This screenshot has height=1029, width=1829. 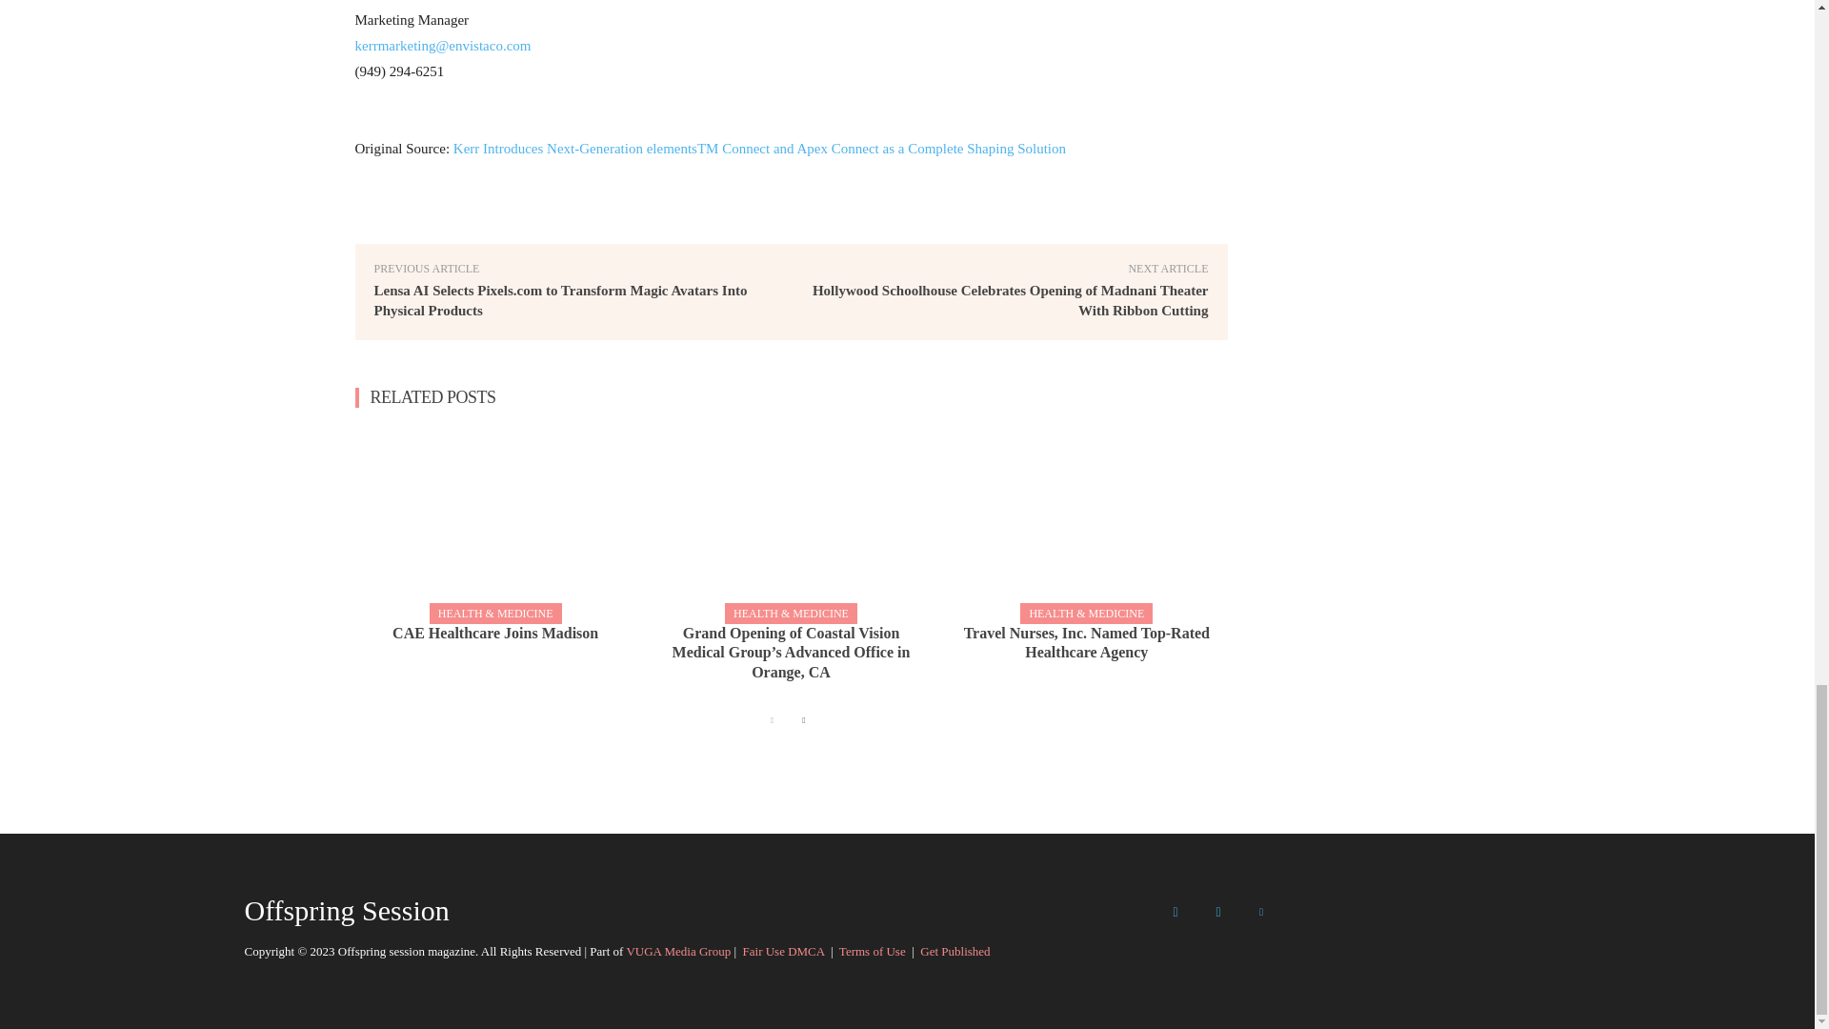 What do you see at coordinates (495, 633) in the screenshot?
I see `CAE Healthcare Joins Madison` at bounding box center [495, 633].